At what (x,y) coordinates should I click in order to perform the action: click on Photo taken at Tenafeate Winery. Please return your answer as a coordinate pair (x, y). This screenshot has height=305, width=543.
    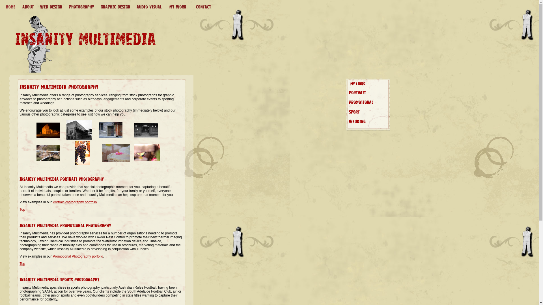
    Looking at the image, I should click on (147, 160).